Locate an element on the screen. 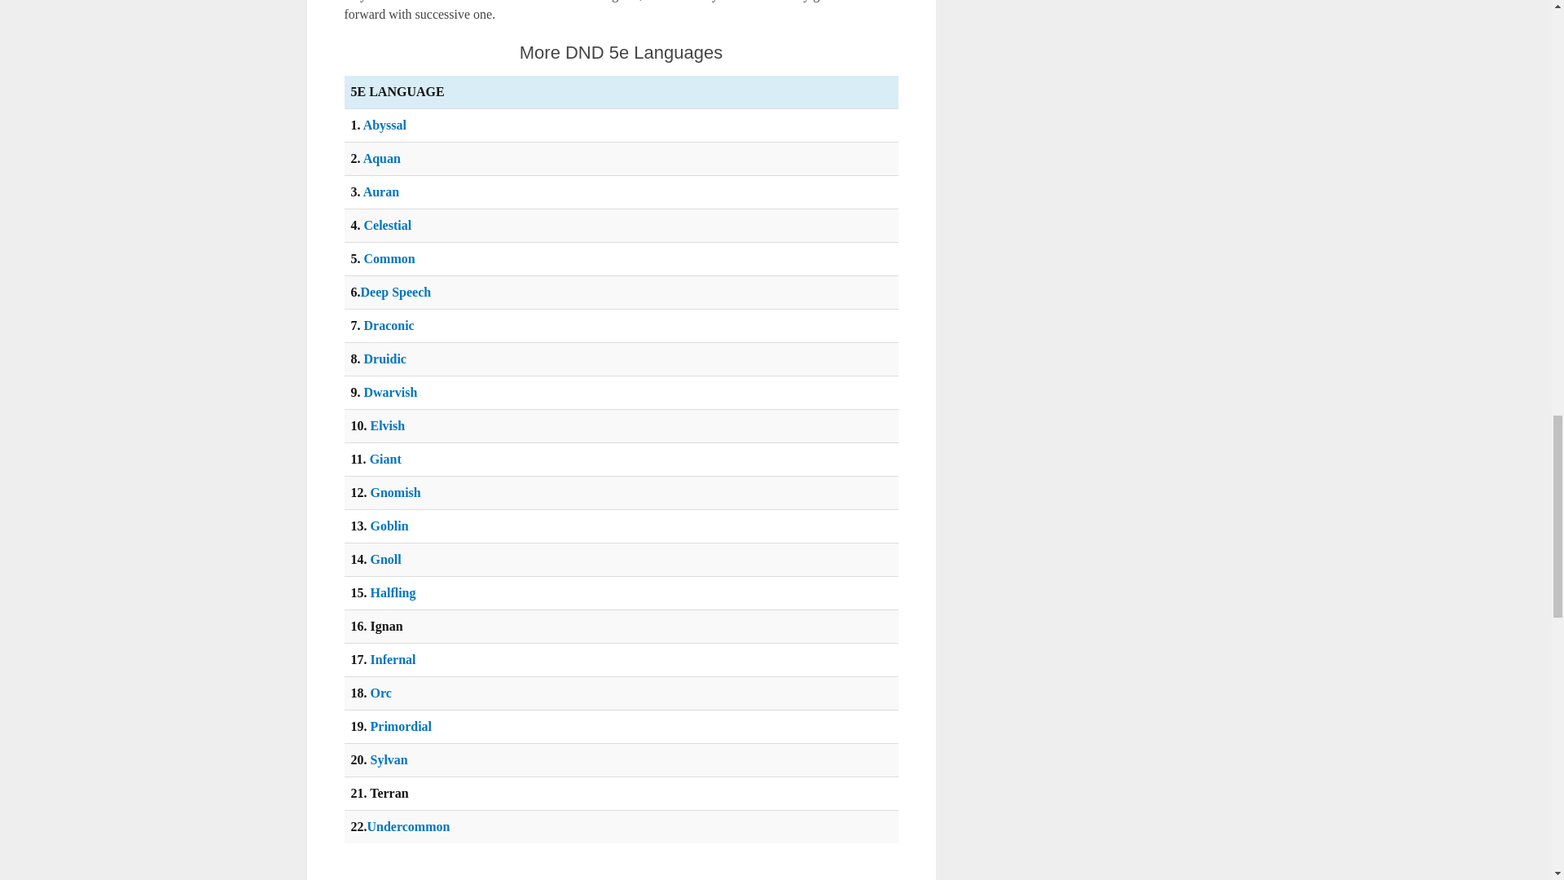 This screenshot has height=880, width=1564. Draconic is located at coordinates (388, 325).